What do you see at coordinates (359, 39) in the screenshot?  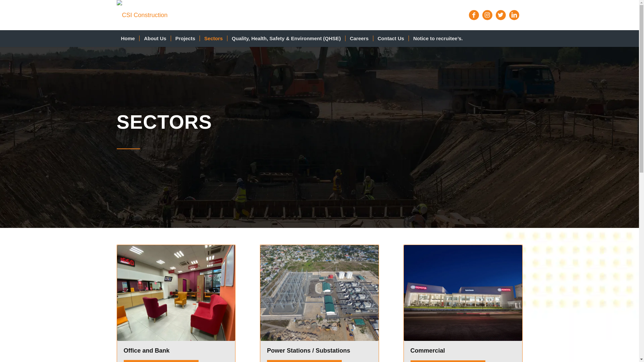 I see `Careers` at bounding box center [359, 39].